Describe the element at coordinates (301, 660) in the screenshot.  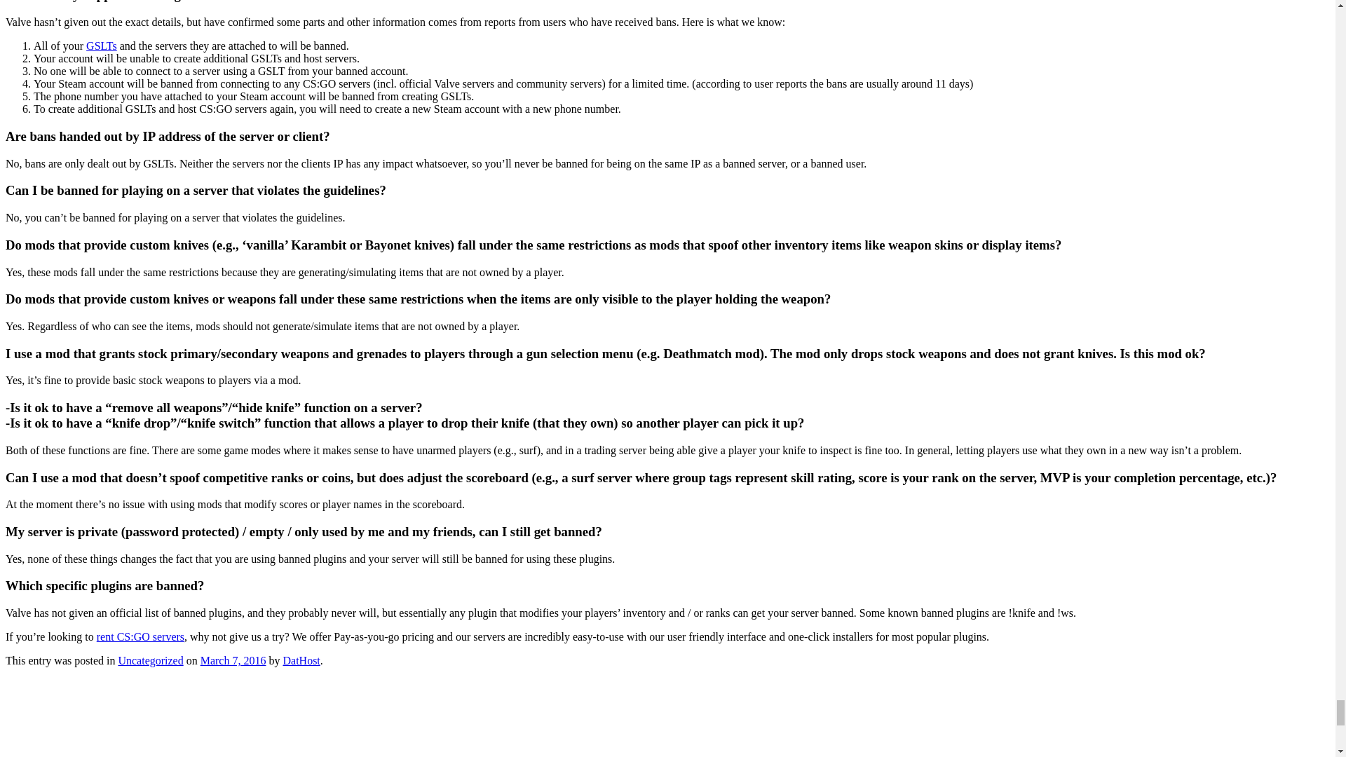
I see `DatHost` at that location.